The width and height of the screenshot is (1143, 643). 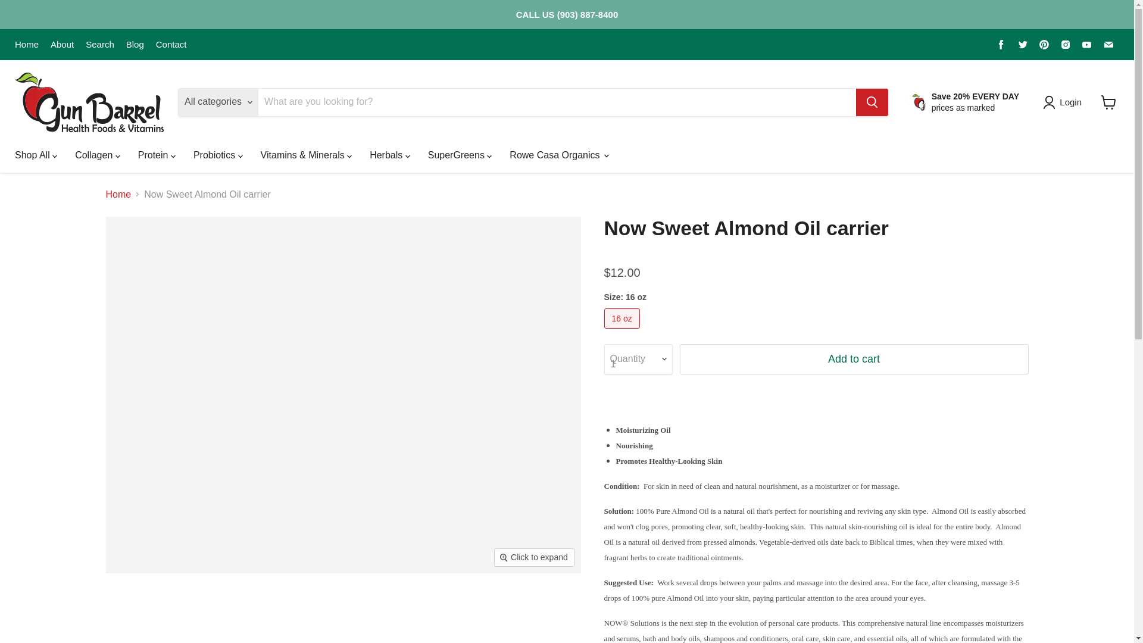 I want to click on Find us on Instagram, so click(x=1066, y=44).